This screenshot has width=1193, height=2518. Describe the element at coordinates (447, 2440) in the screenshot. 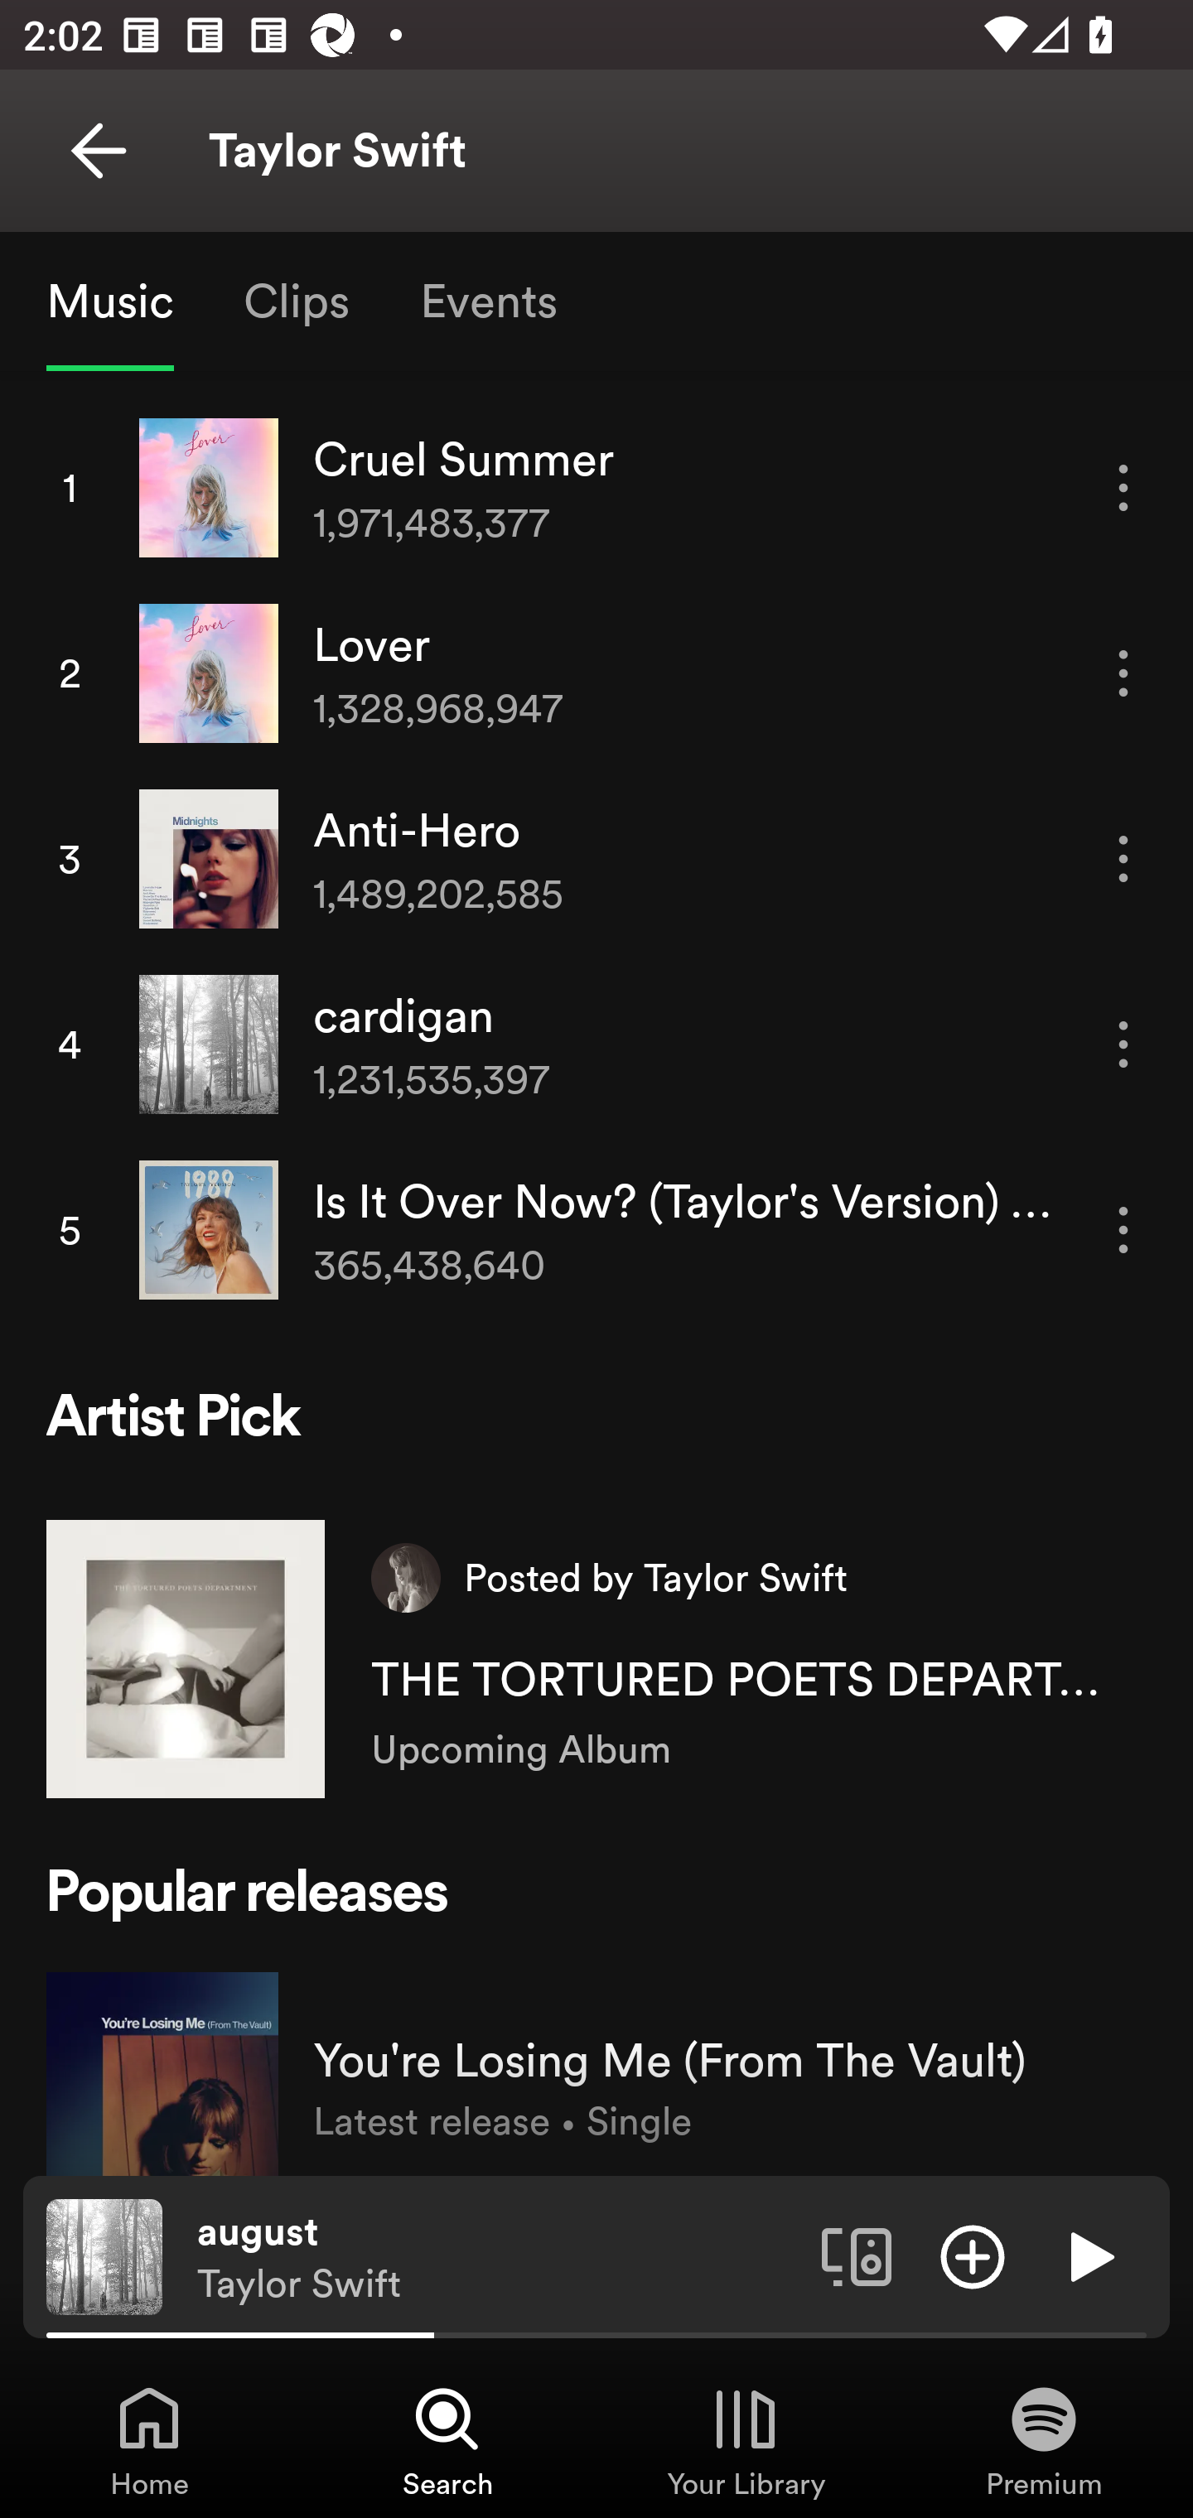

I see `Search, Tab 2 of 4 Search Search` at that location.